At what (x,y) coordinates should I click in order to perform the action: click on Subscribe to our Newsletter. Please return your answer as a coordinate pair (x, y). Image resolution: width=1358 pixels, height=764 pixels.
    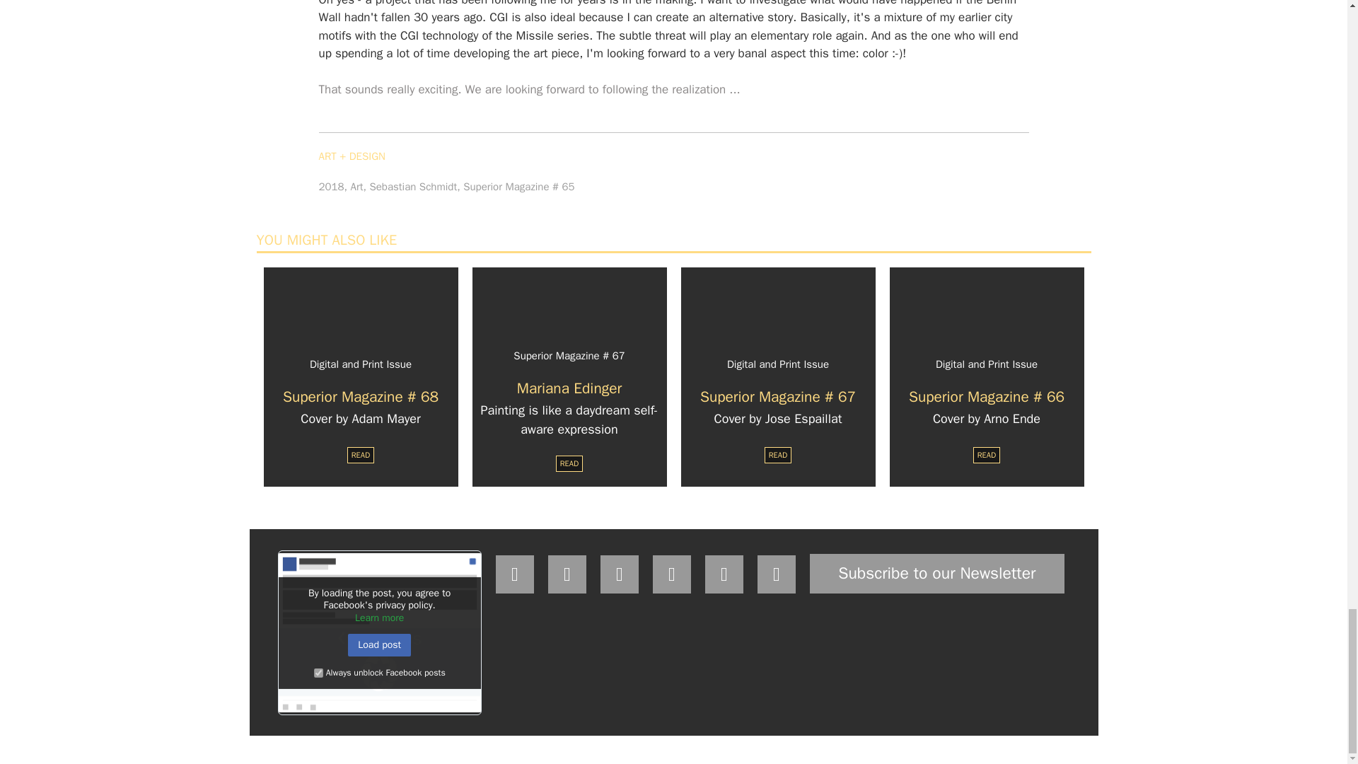
    Looking at the image, I should click on (936, 573).